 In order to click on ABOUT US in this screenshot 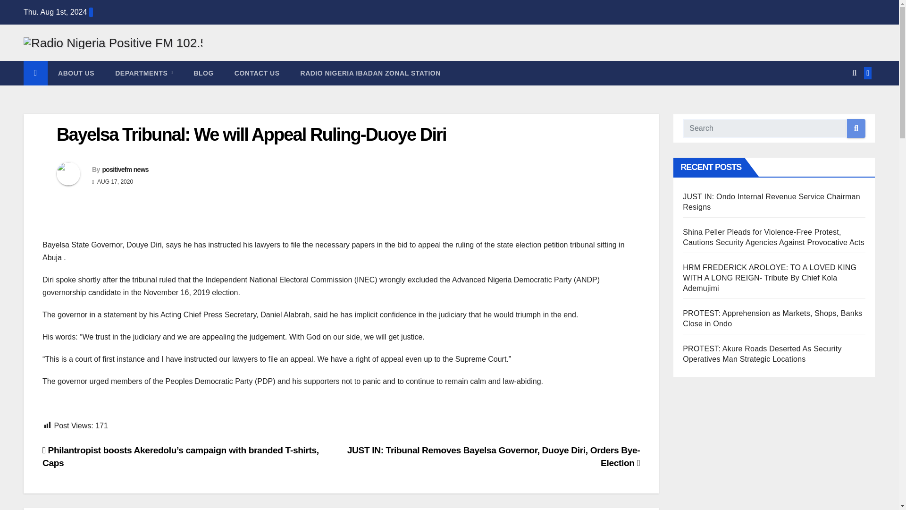, I will do `click(76, 73)`.